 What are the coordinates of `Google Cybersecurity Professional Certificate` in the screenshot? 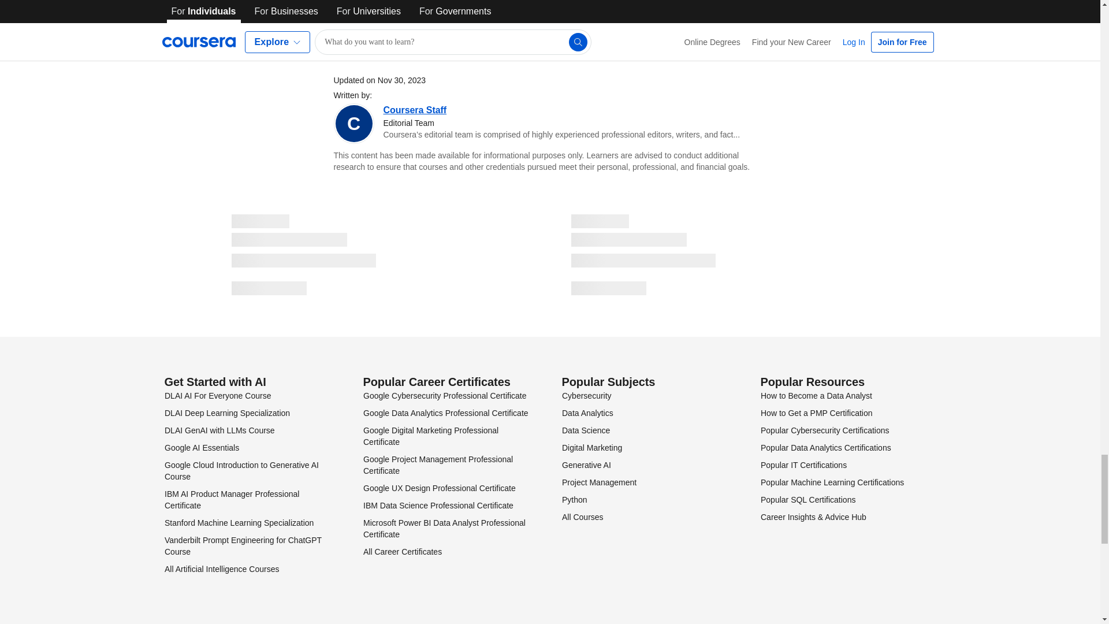 It's located at (444, 396).